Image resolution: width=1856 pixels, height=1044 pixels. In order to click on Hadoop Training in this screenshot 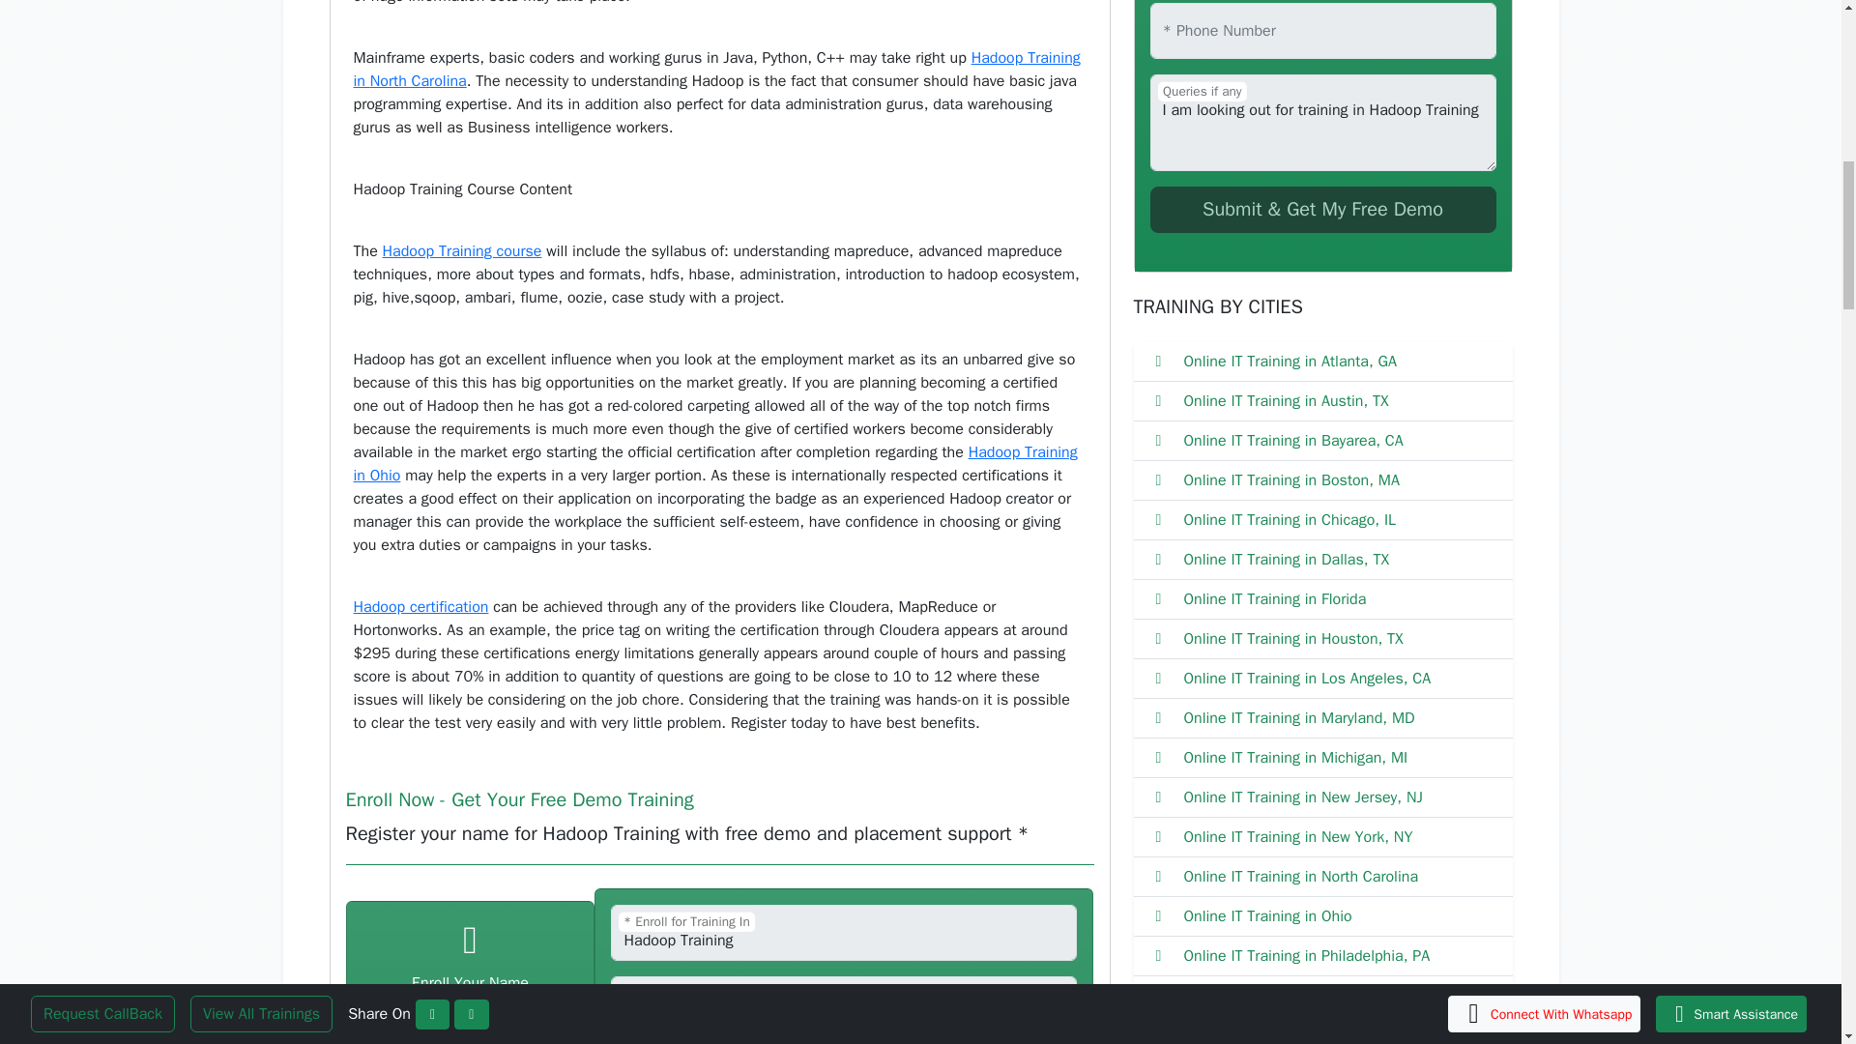, I will do `click(843, 932)`.